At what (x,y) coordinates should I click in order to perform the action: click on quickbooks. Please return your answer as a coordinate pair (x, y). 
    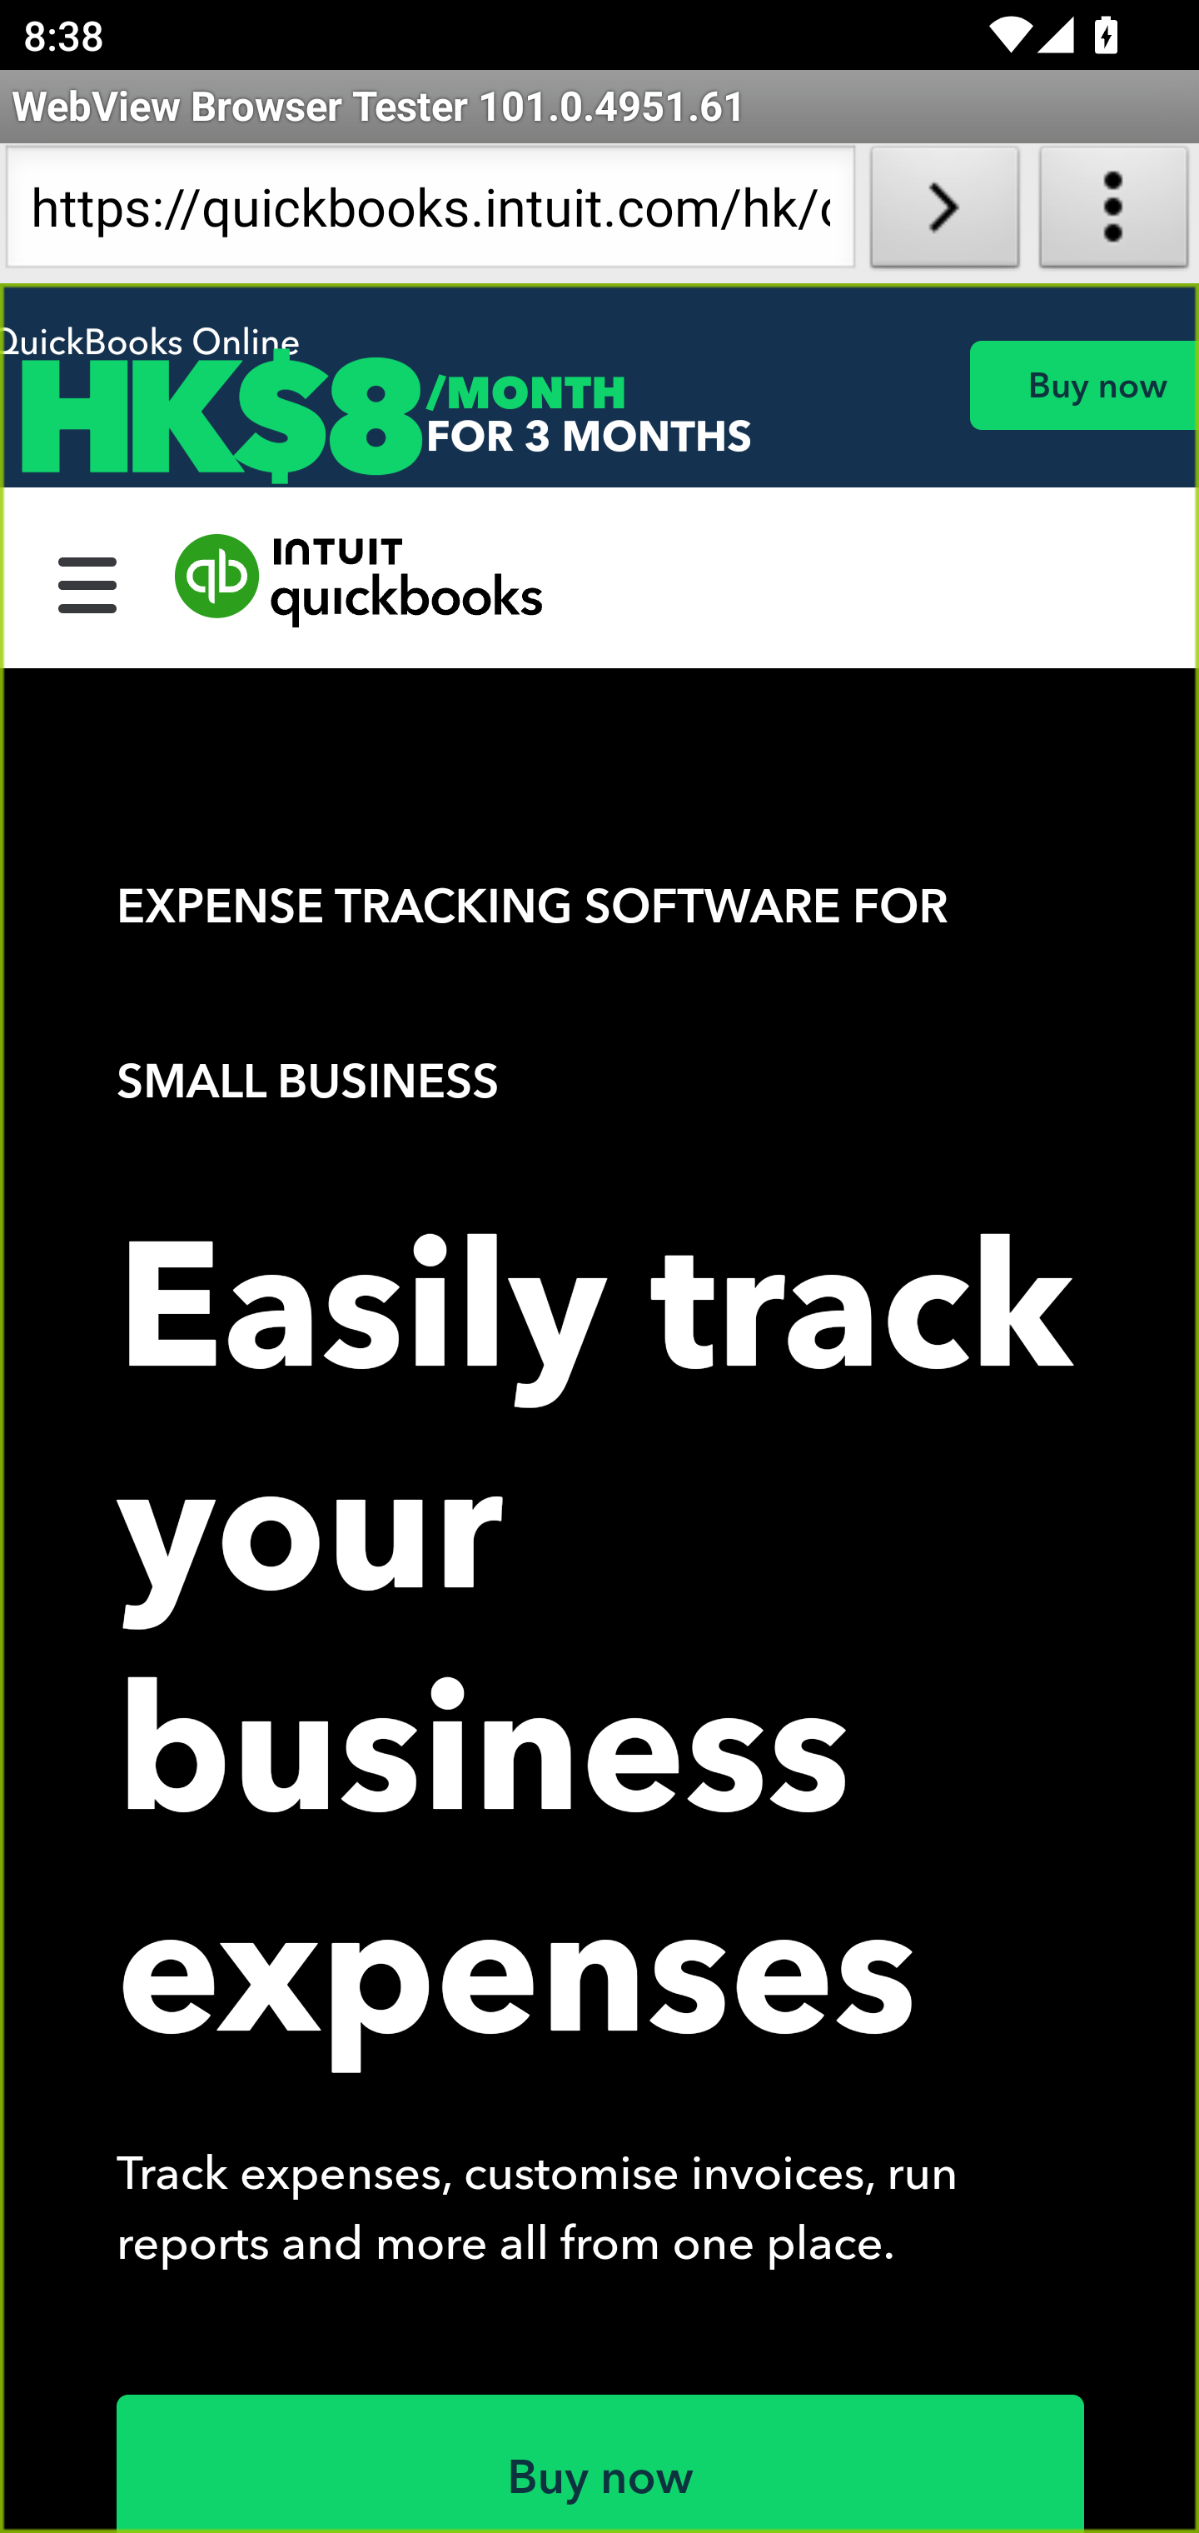
    Looking at the image, I should click on (360, 581).